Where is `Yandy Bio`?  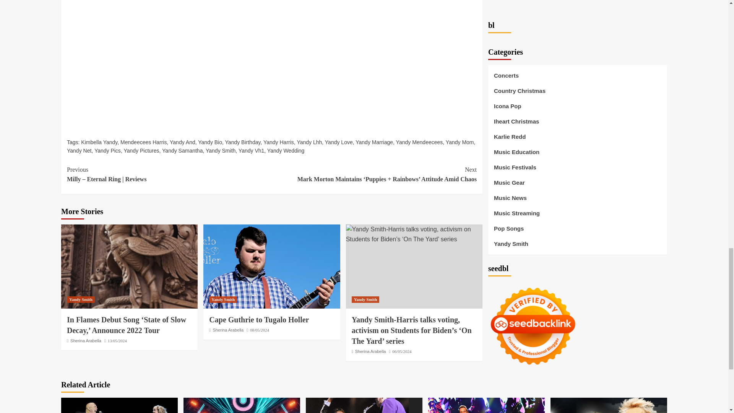
Yandy Bio is located at coordinates (210, 142).